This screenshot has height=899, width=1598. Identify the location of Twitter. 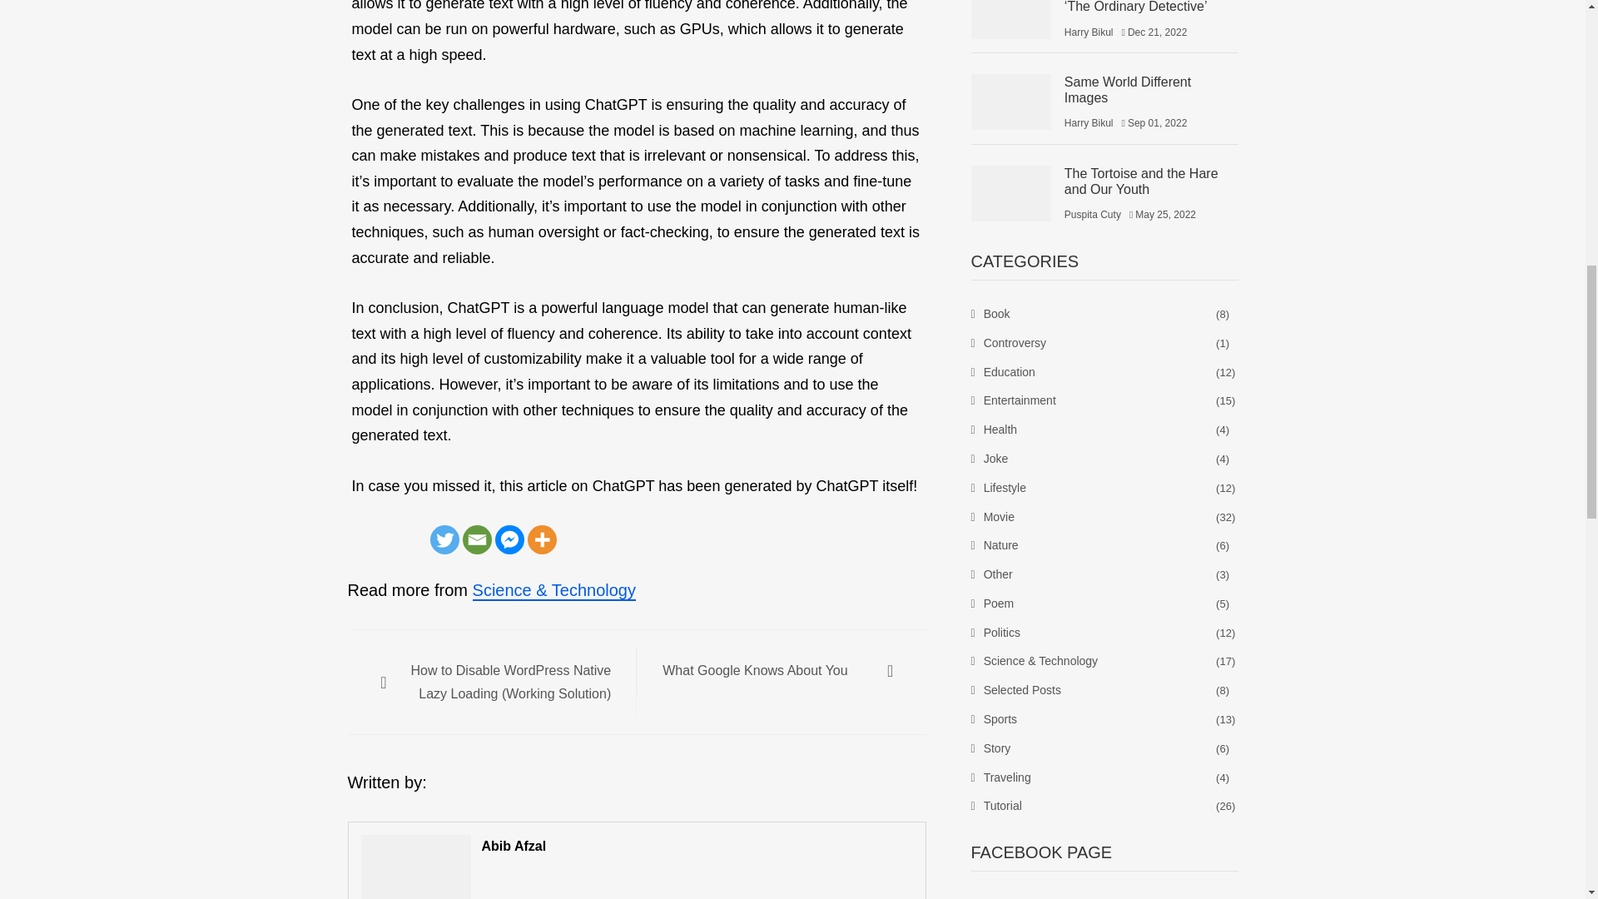
(444, 539).